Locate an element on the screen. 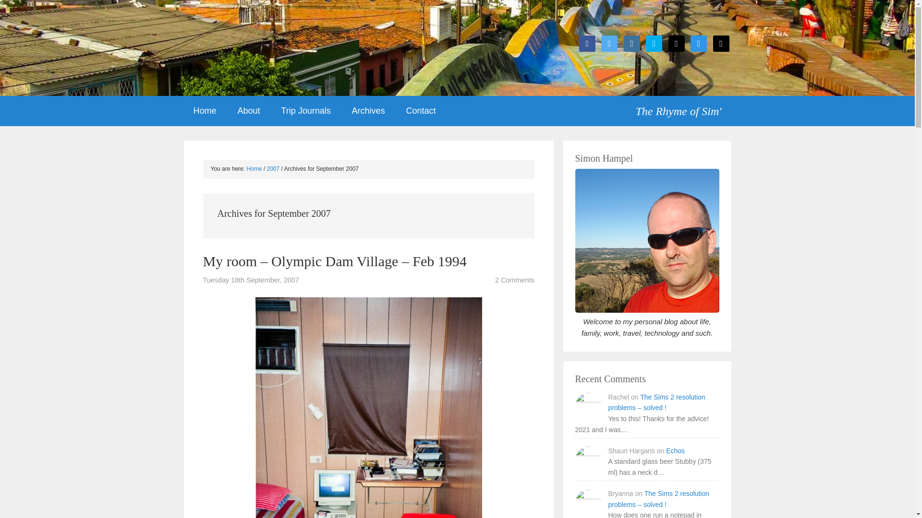  Contact is located at coordinates (421, 111).